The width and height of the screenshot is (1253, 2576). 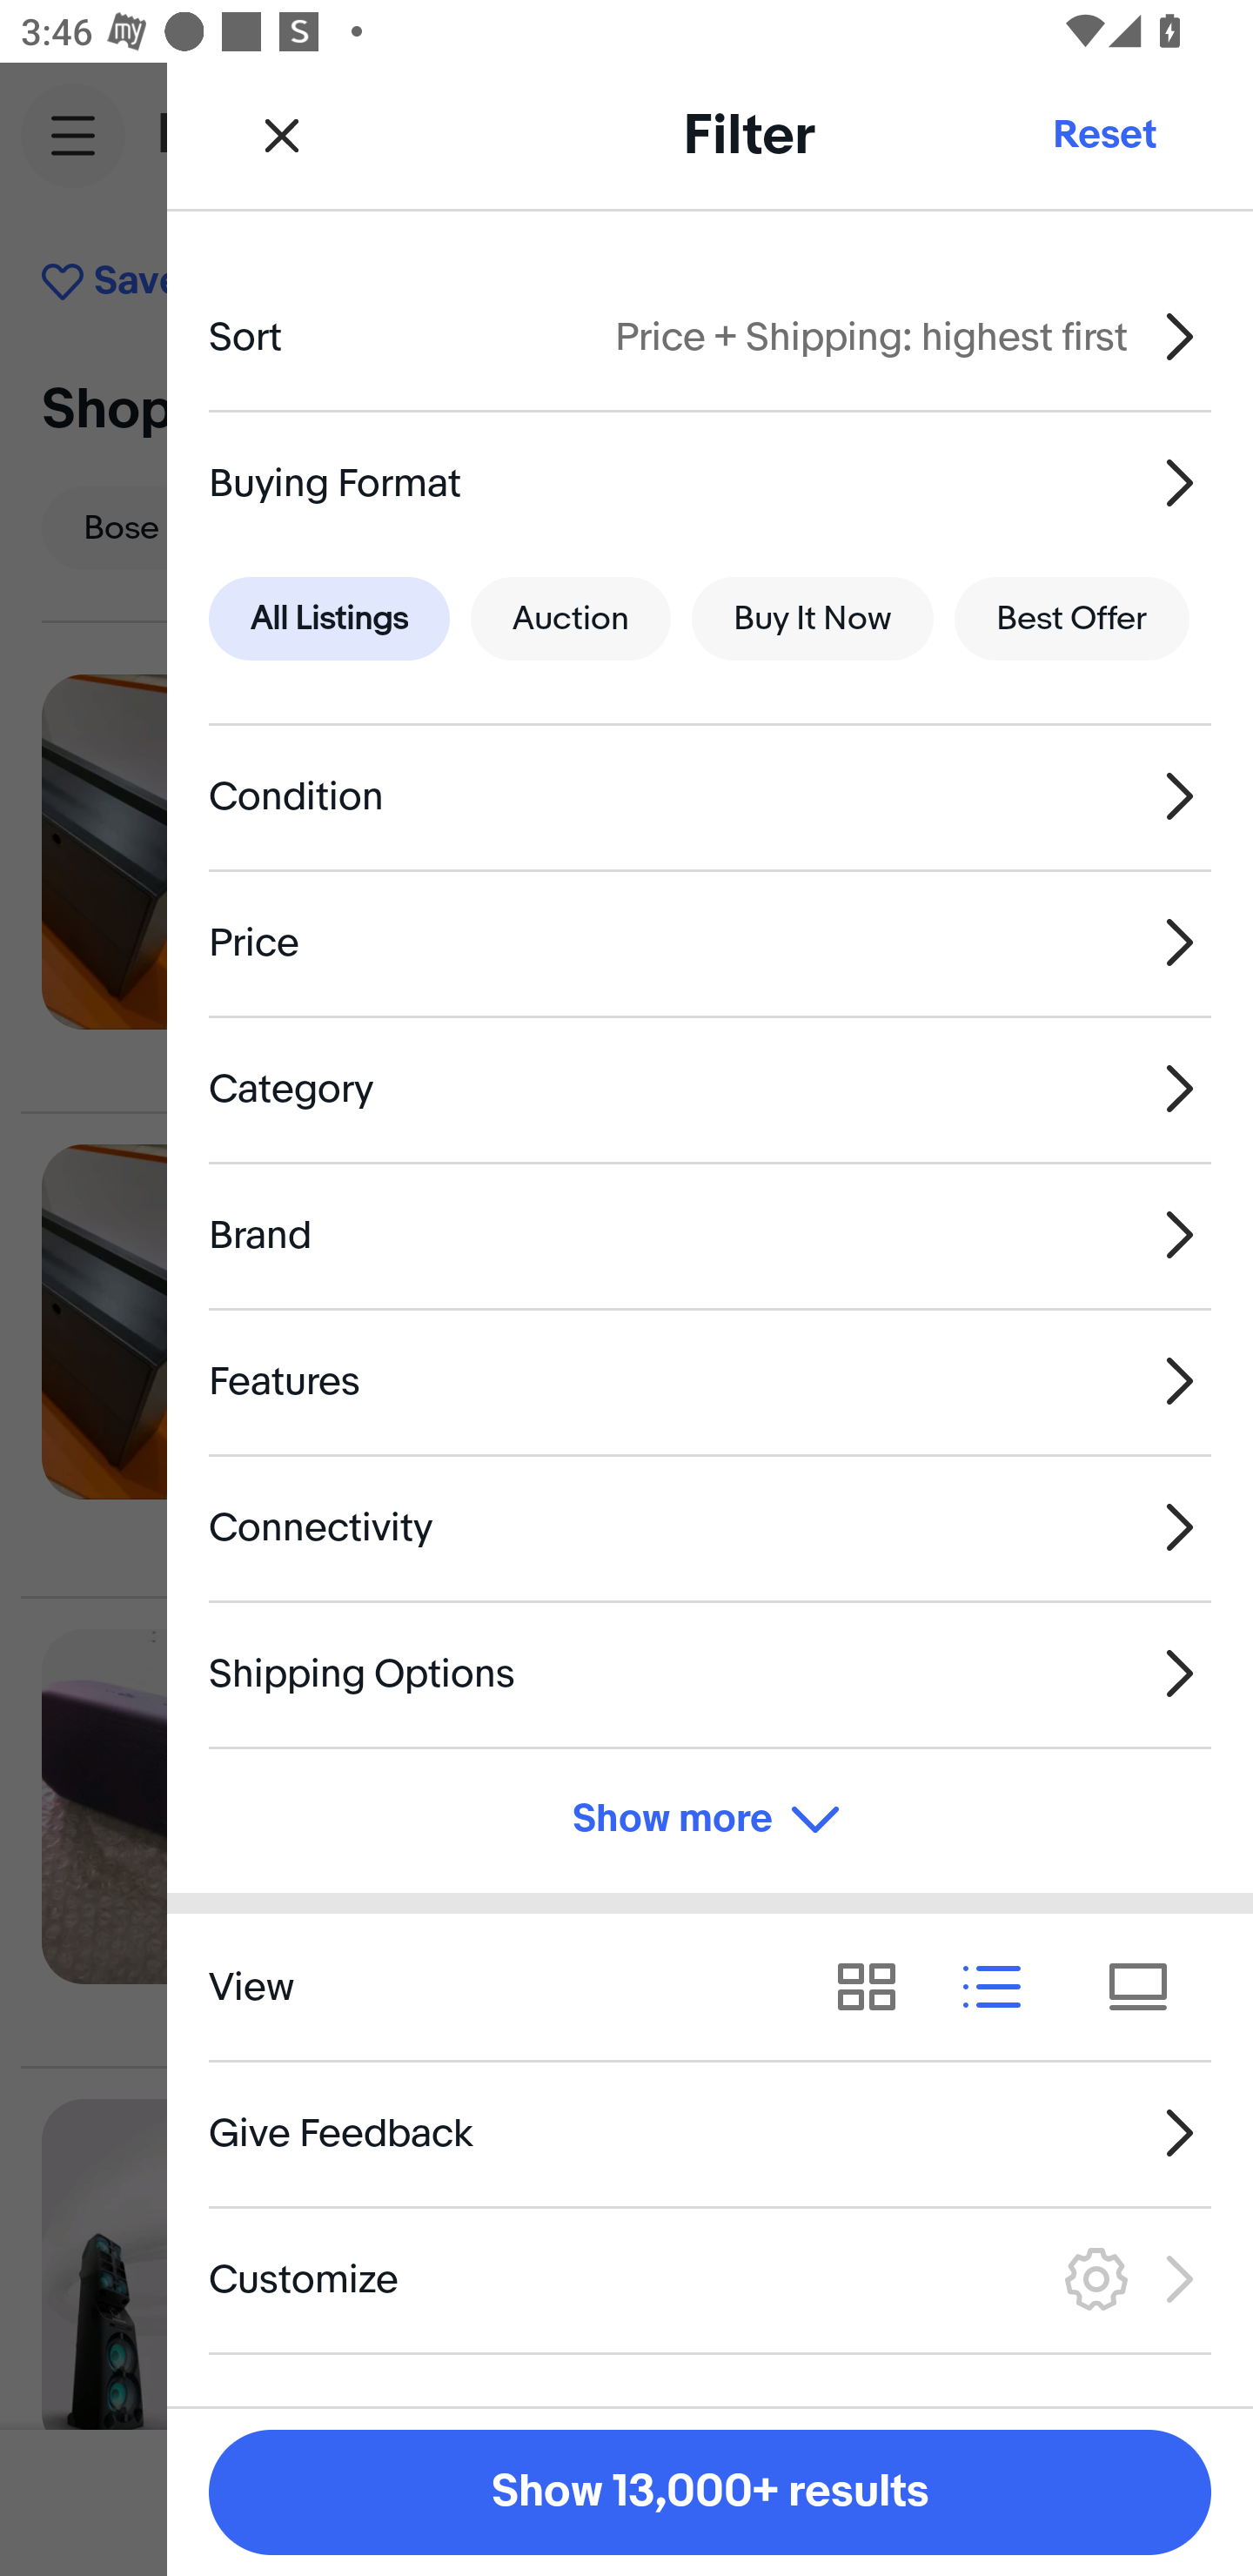 I want to click on Buy It Now, so click(x=812, y=620).